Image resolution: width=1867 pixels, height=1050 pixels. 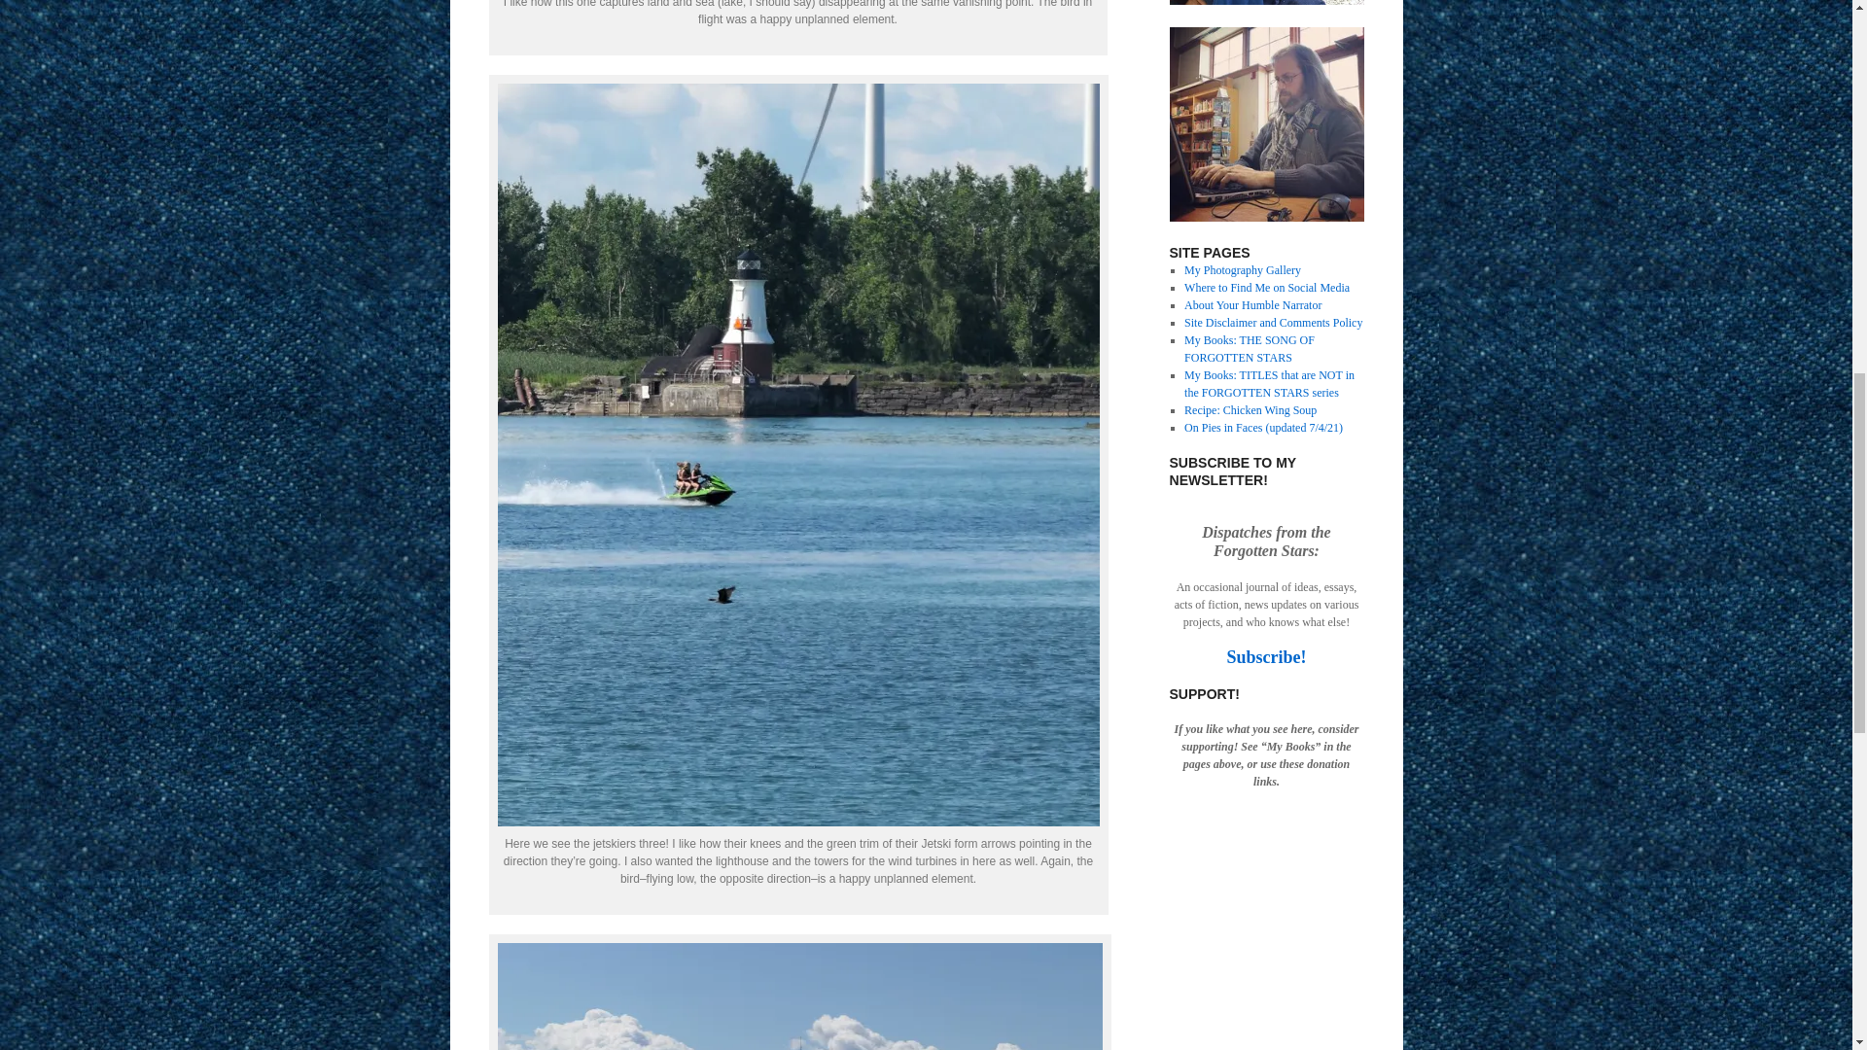 What do you see at coordinates (1243, 270) in the screenshot?
I see `My Photography Gallery` at bounding box center [1243, 270].